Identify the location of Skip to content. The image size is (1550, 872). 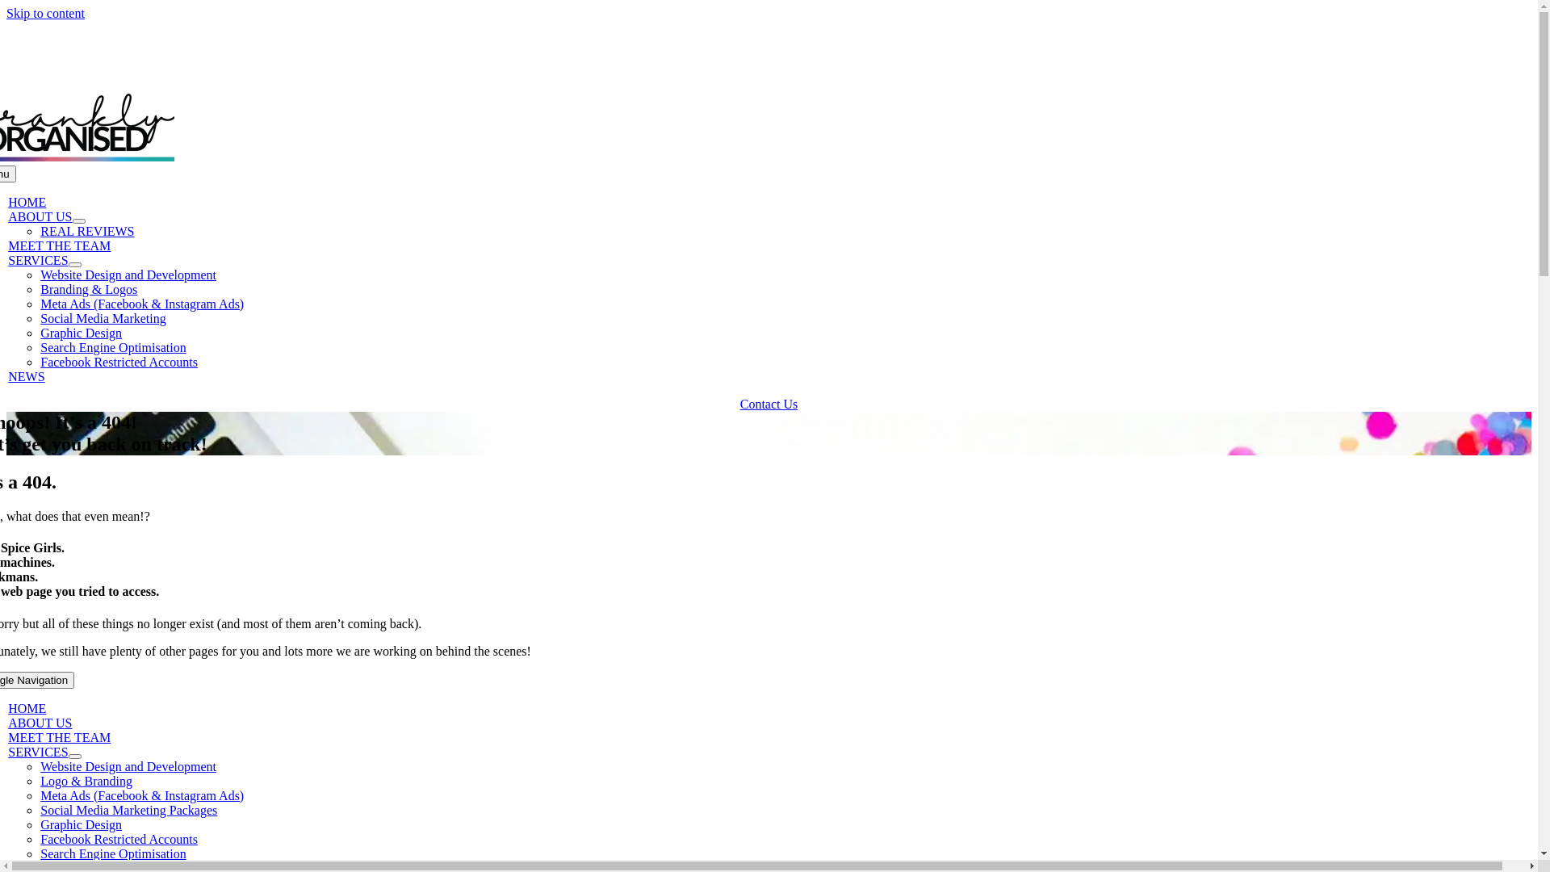
(45, 13).